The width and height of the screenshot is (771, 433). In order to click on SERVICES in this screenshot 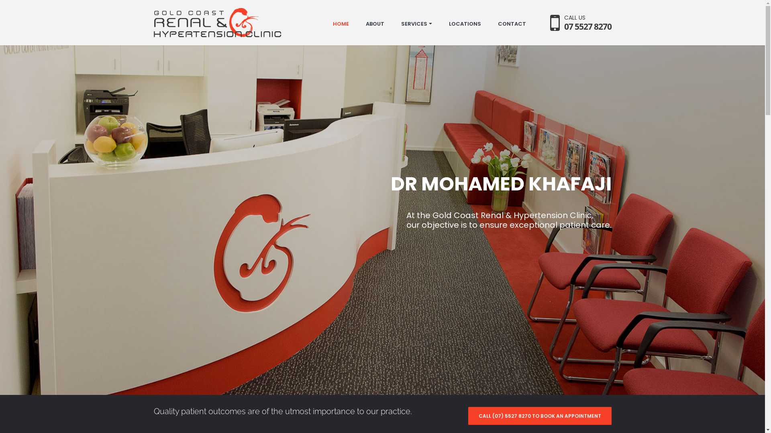, I will do `click(416, 24)`.